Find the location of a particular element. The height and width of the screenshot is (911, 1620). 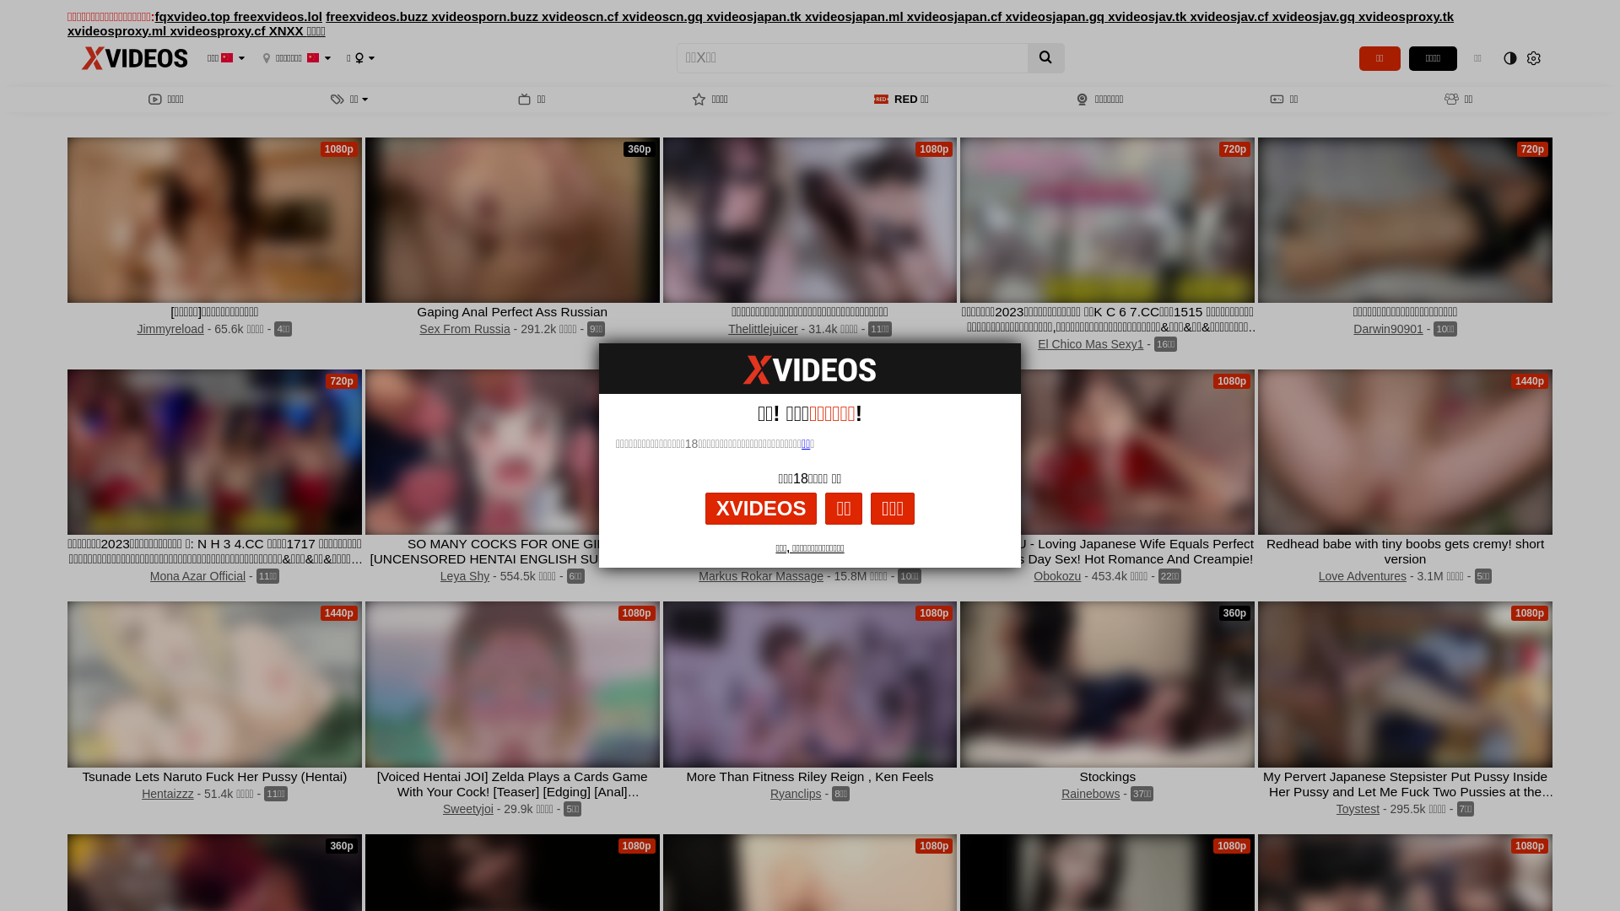

El Chico Mas Sexy1 is located at coordinates (1090, 344).